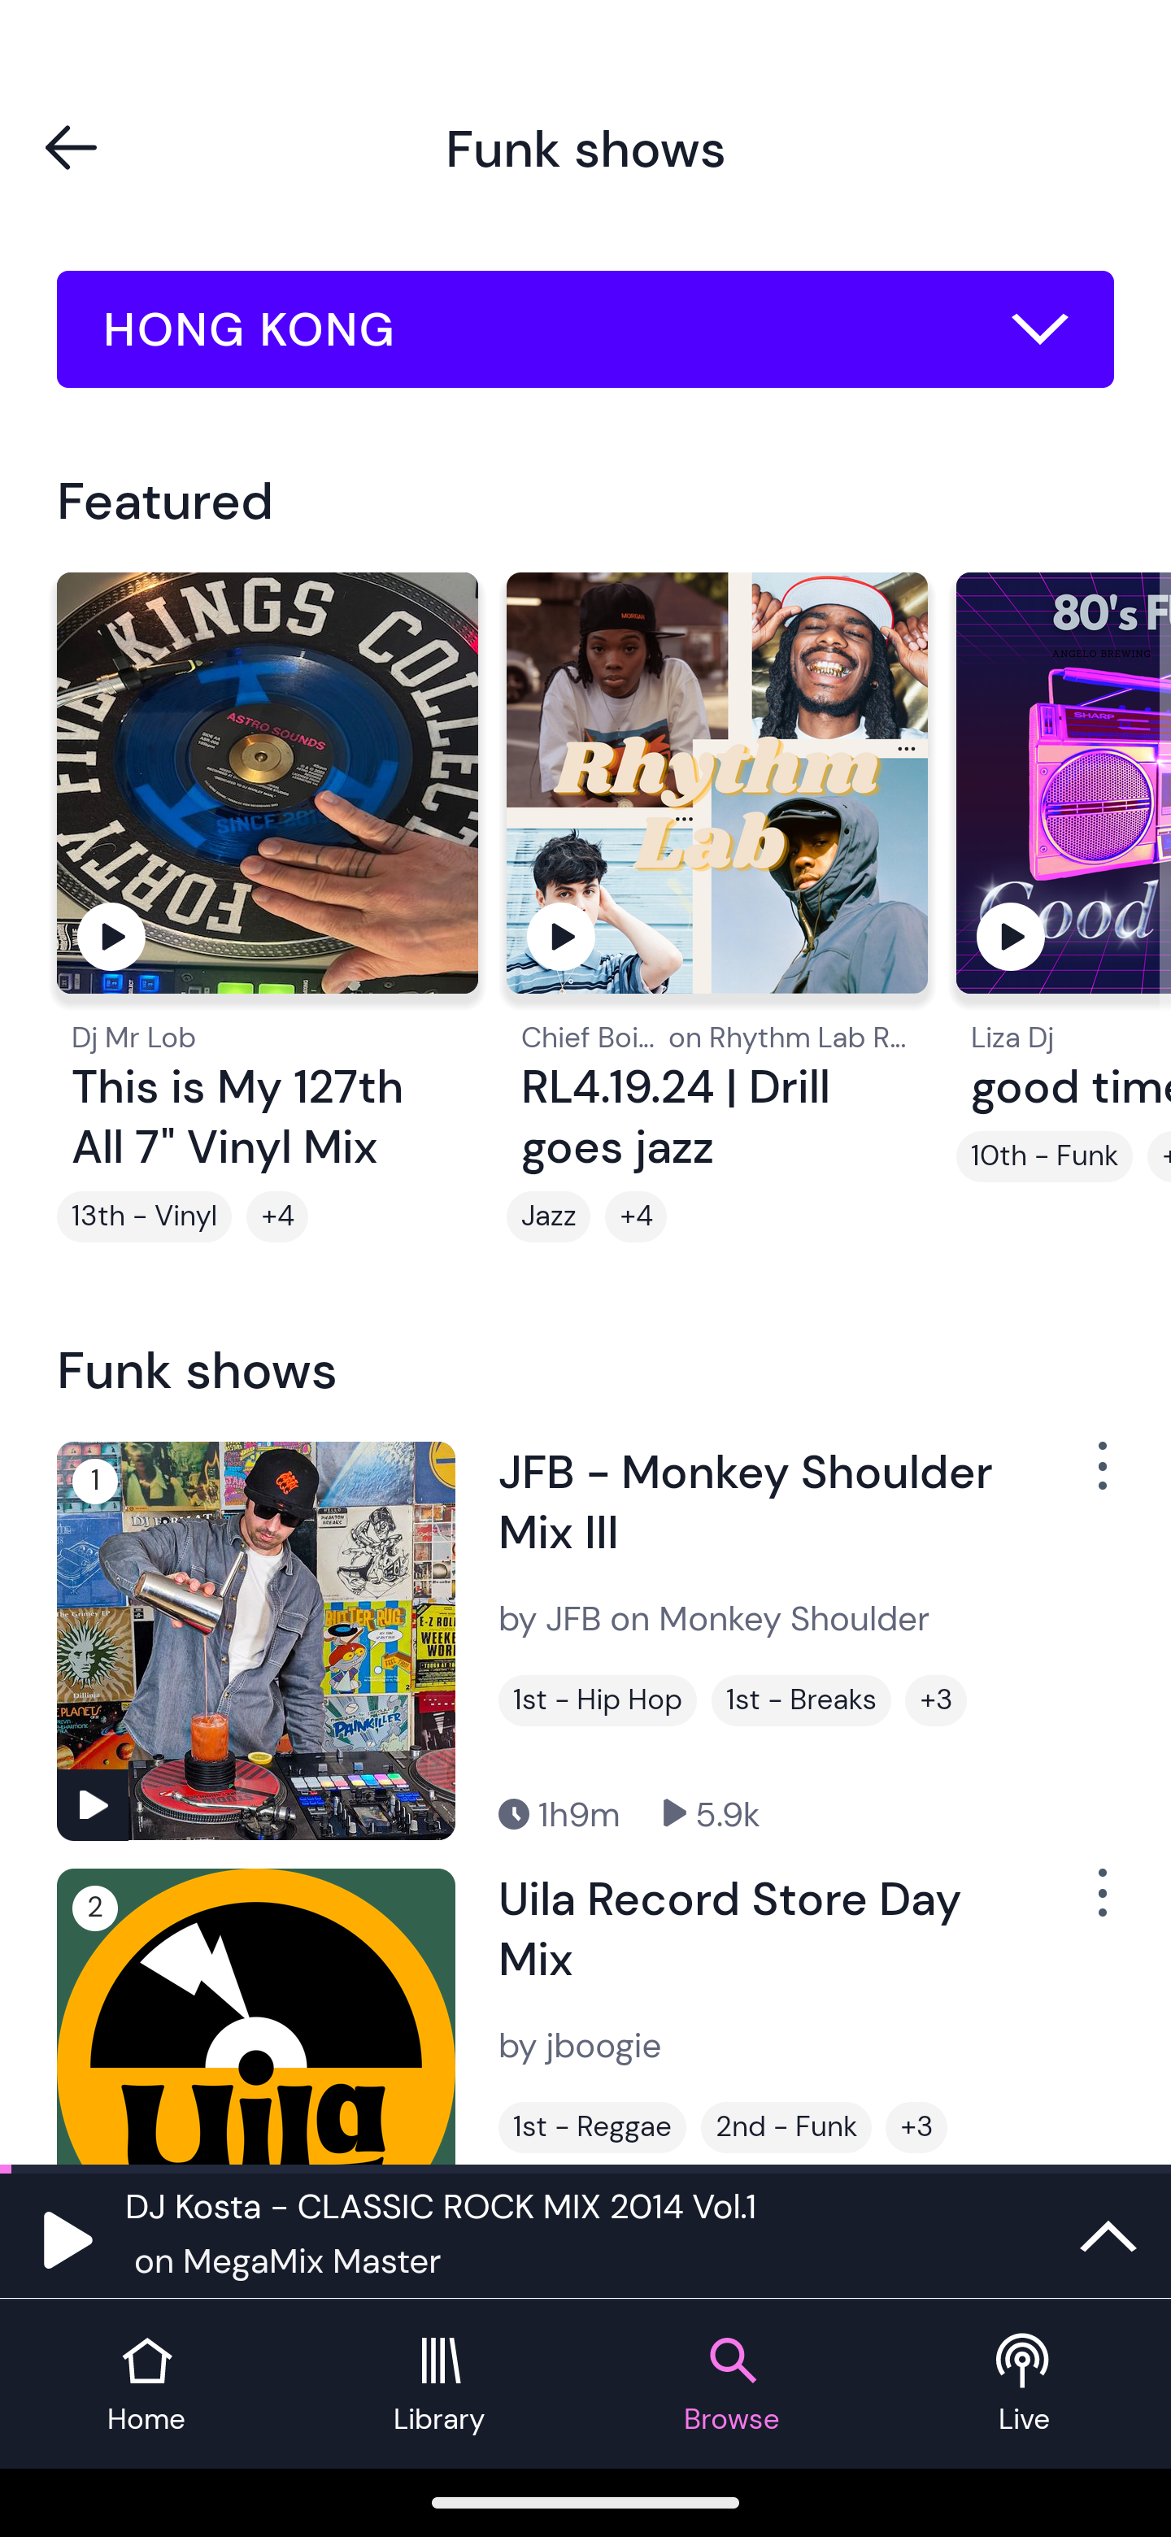  Describe the element at coordinates (801, 1699) in the screenshot. I see `1st - Breaks` at that location.